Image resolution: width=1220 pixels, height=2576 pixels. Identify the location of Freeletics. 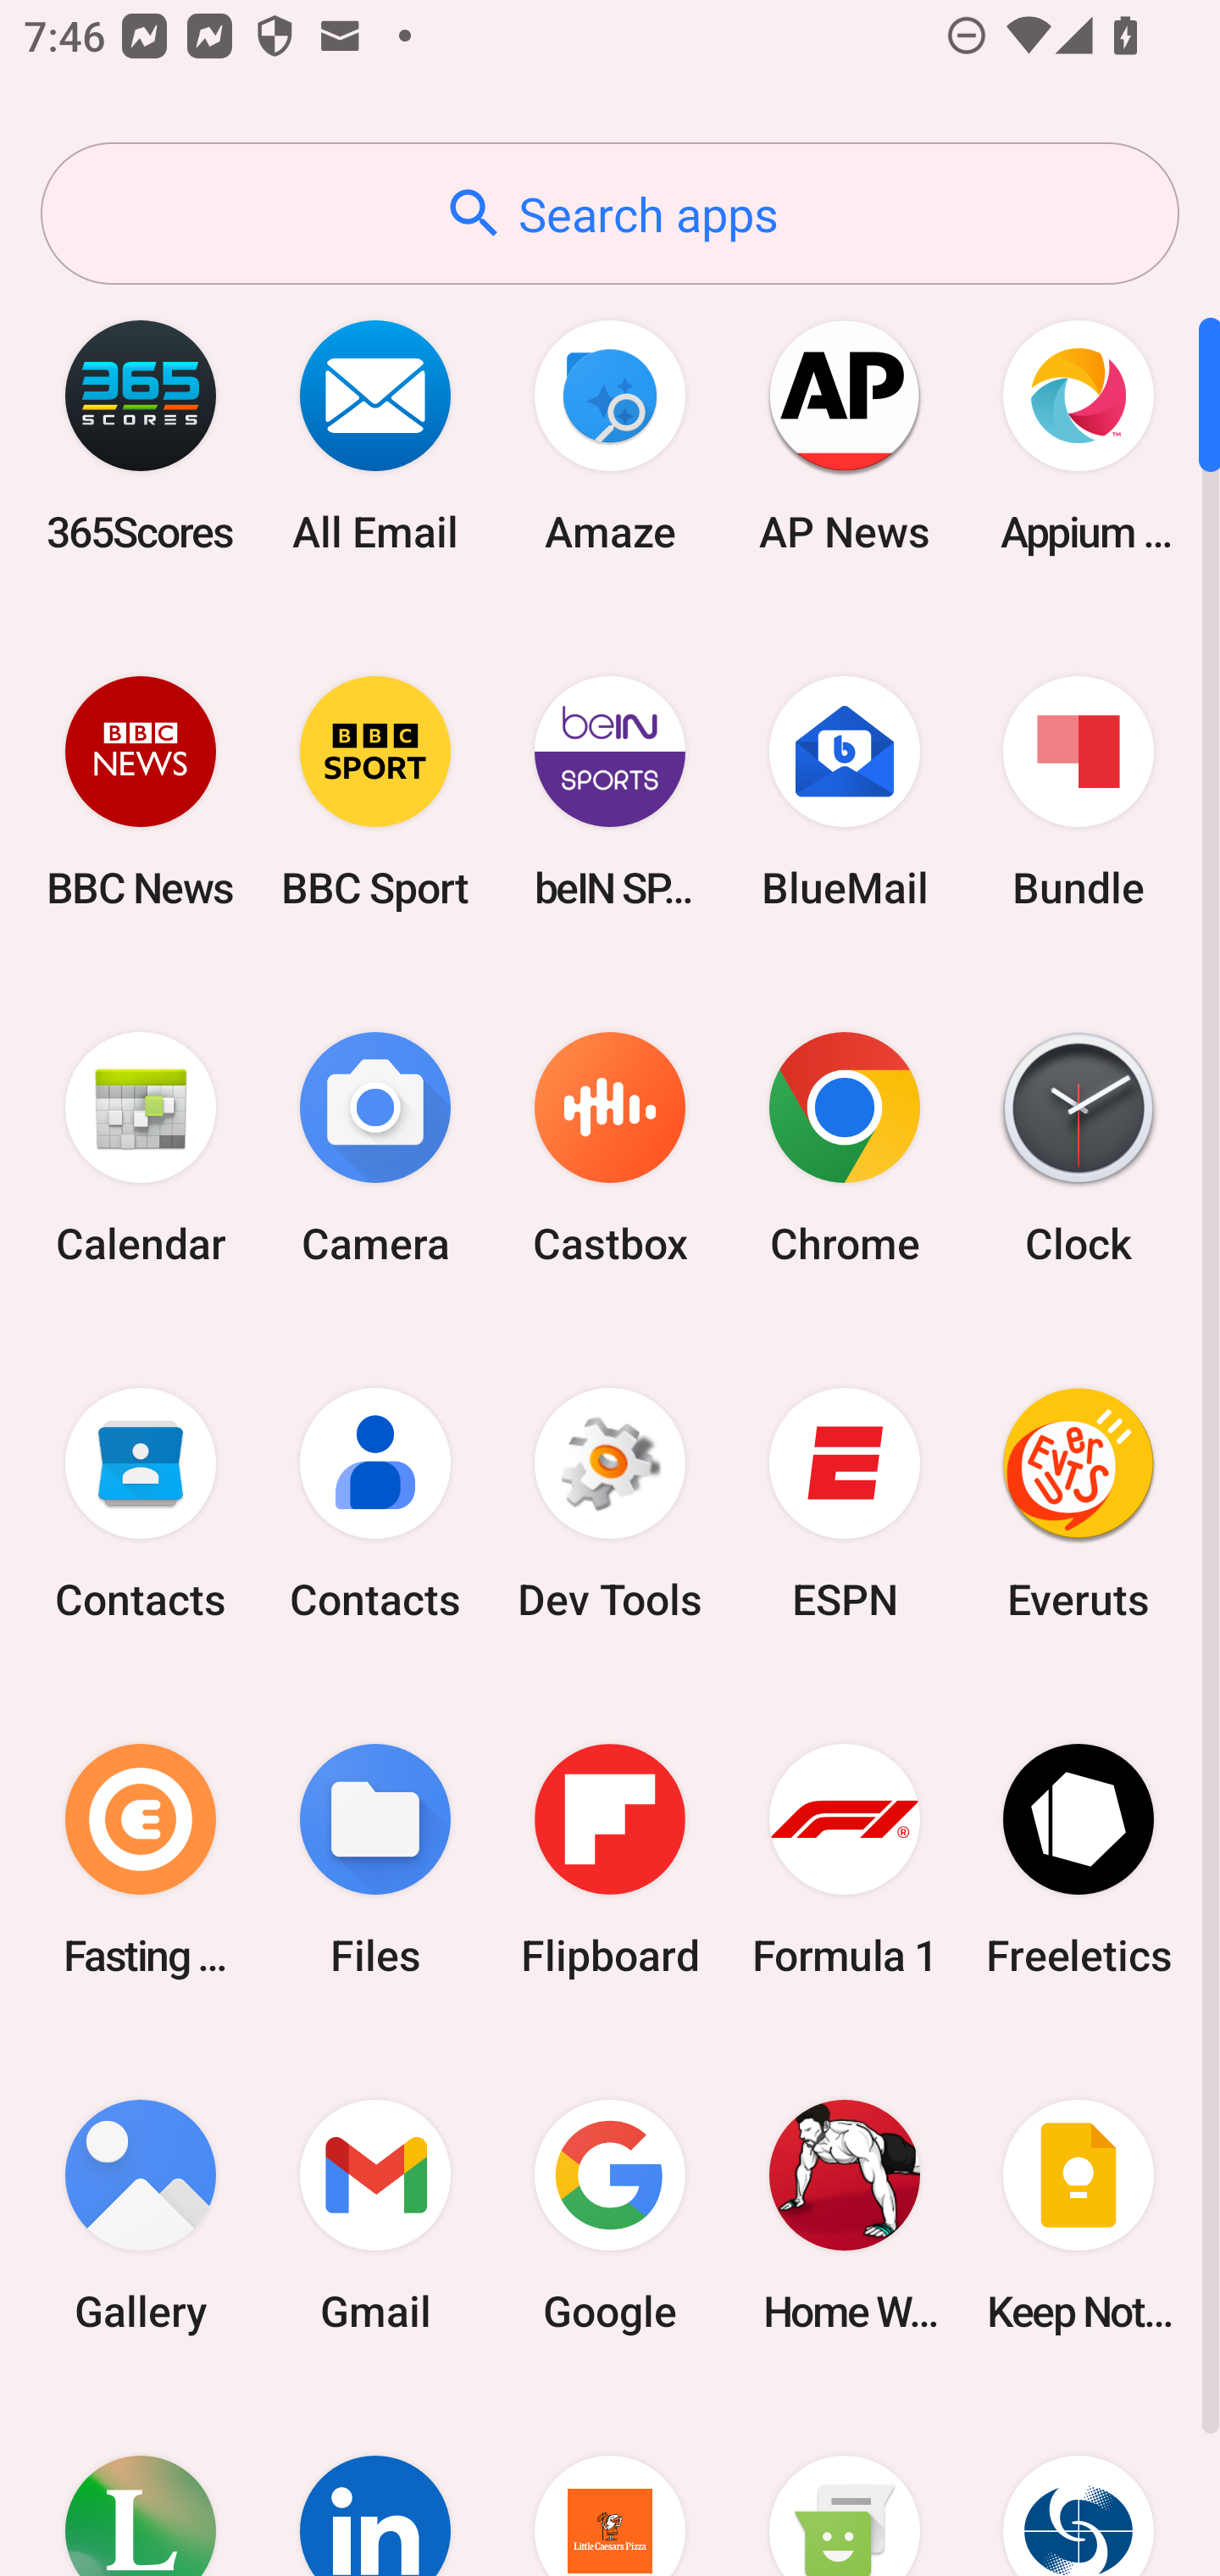
(1079, 1859).